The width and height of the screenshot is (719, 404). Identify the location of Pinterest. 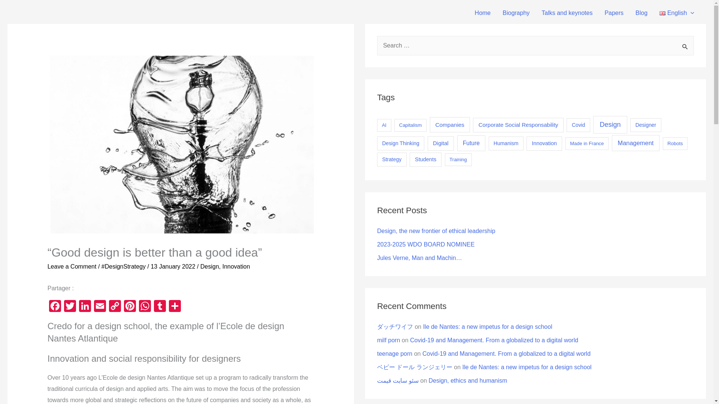
(130, 307).